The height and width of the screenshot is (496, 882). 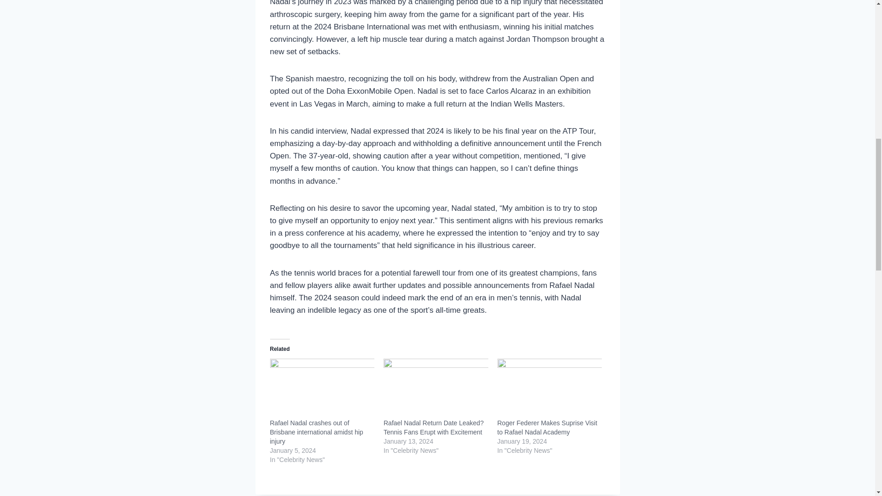 What do you see at coordinates (549, 389) in the screenshot?
I see `Roger Federer Makes Suprise Visit to Rafael Nadal Academy` at bounding box center [549, 389].